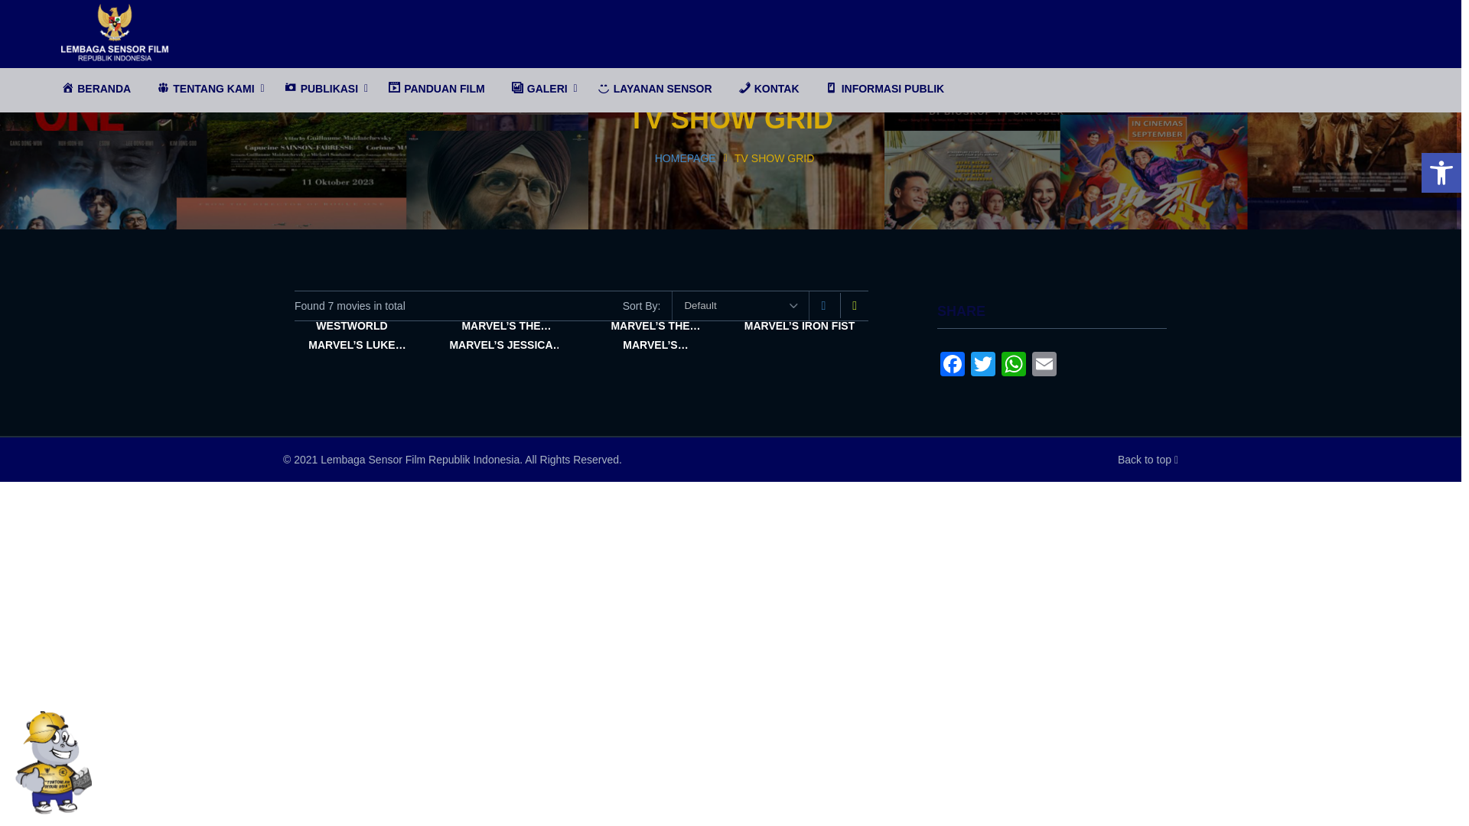  Describe the element at coordinates (1441, 172) in the screenshot. I see `Accessibility Tools` at that location.